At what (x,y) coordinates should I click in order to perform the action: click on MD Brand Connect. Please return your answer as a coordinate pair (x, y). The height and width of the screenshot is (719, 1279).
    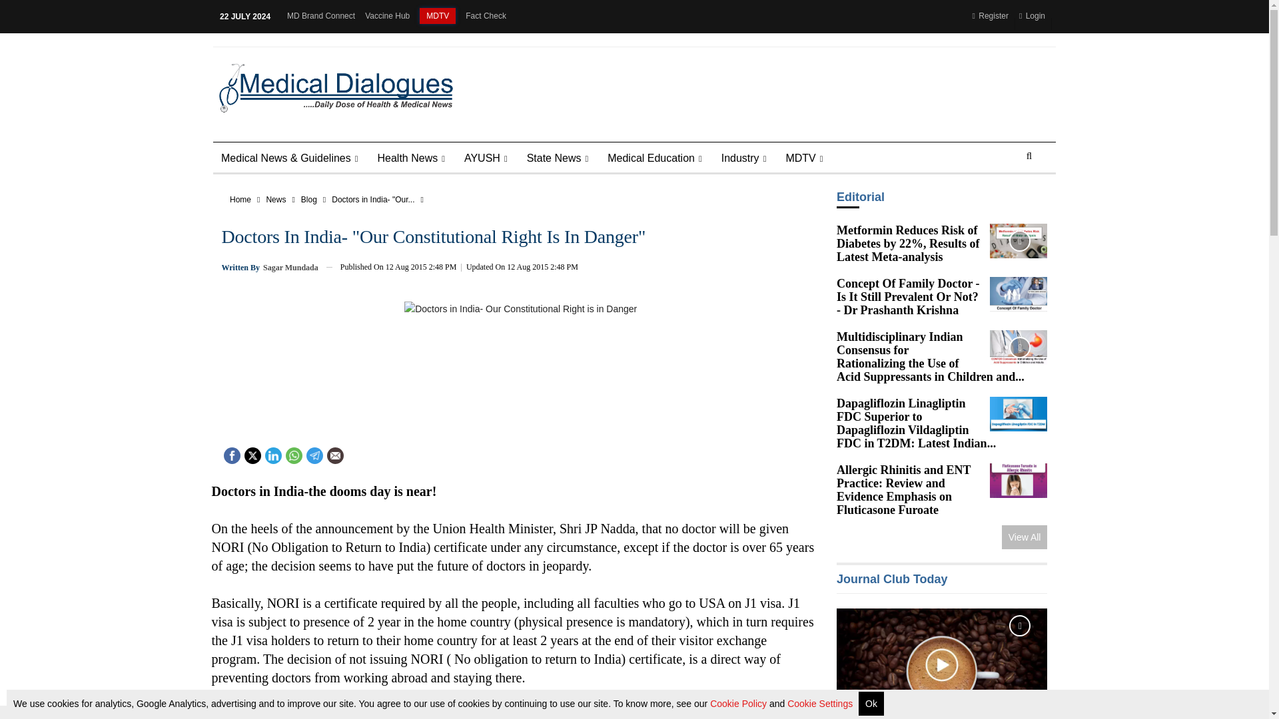
    Looking at the image, I should click on (321, 16).